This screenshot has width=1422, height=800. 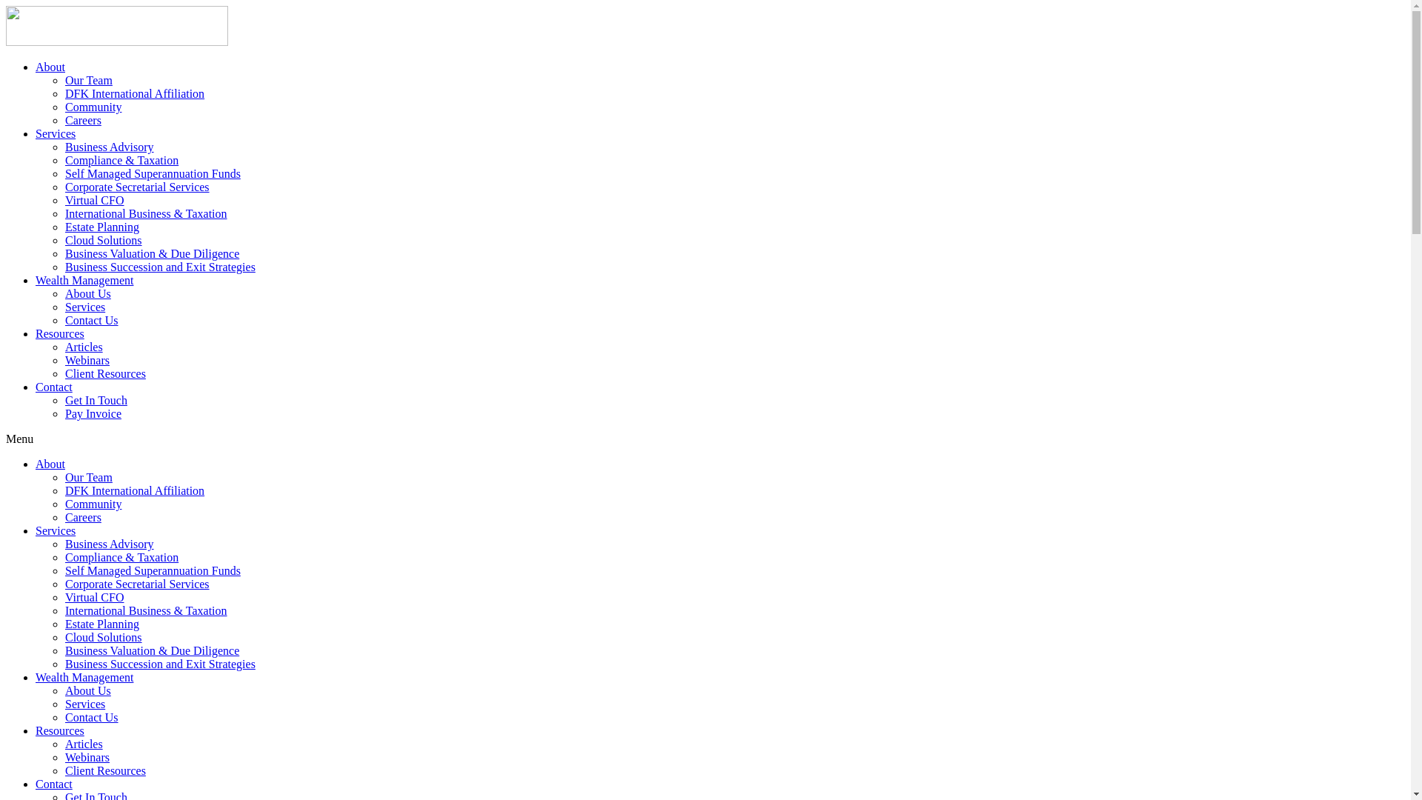 I want to click on Wealth Management, so click(x=84, y=677).